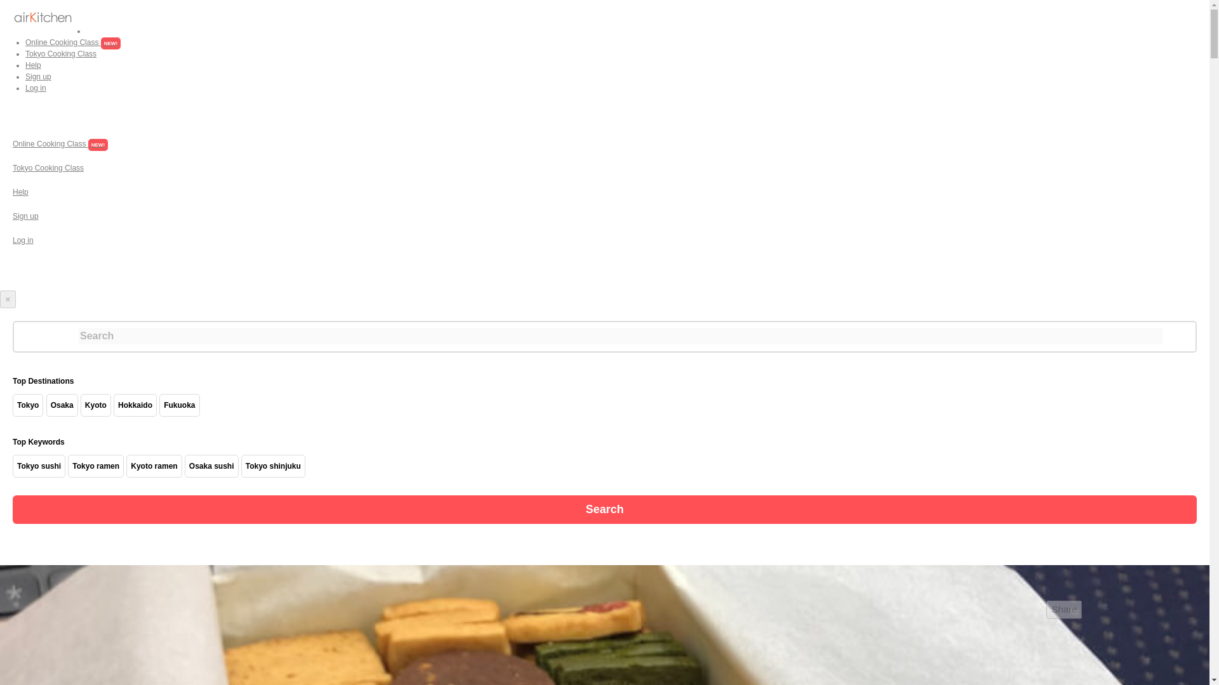 This screenshot has height=685, width=1219. Describe the element at coordinates (48, 168) in the screenshot. I see `Tokyo Cooking Class` at that location.